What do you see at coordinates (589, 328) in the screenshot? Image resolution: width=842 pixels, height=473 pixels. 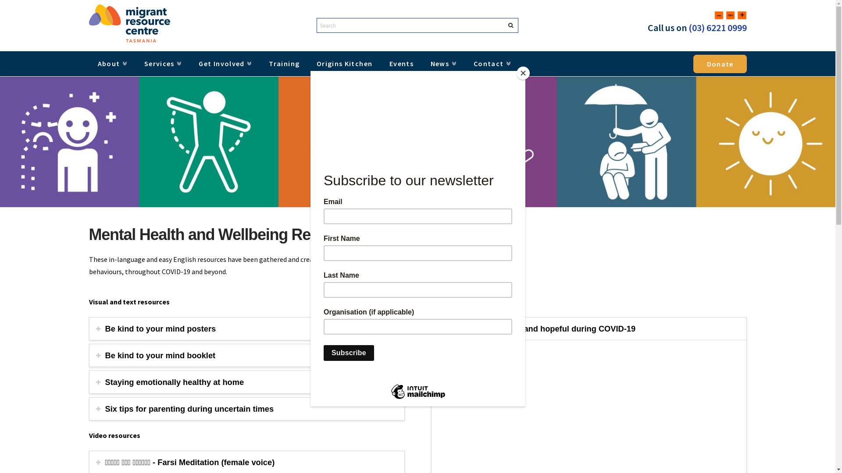 I see `Ways to stay happy and hopeful during COVID-19` at bounding box center [589, 328].